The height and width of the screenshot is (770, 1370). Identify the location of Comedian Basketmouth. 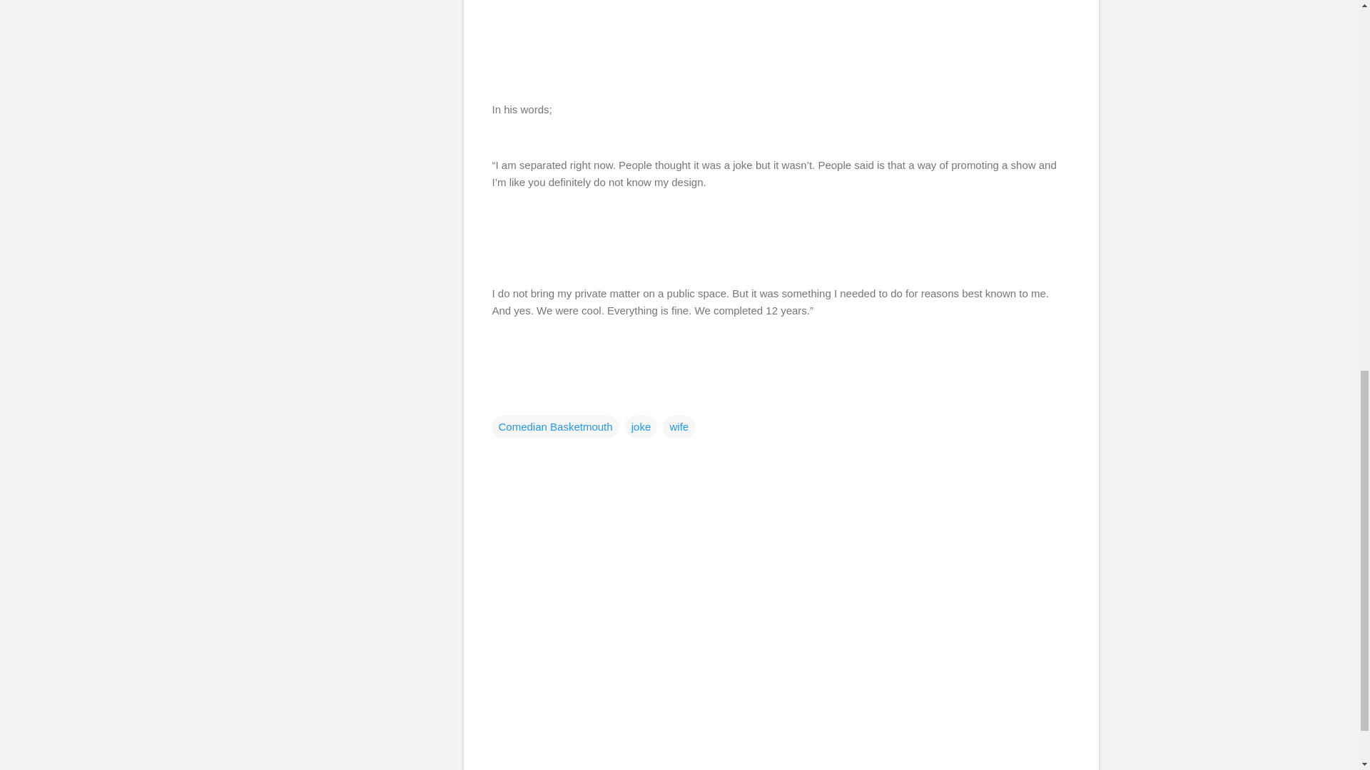
(555, 426).